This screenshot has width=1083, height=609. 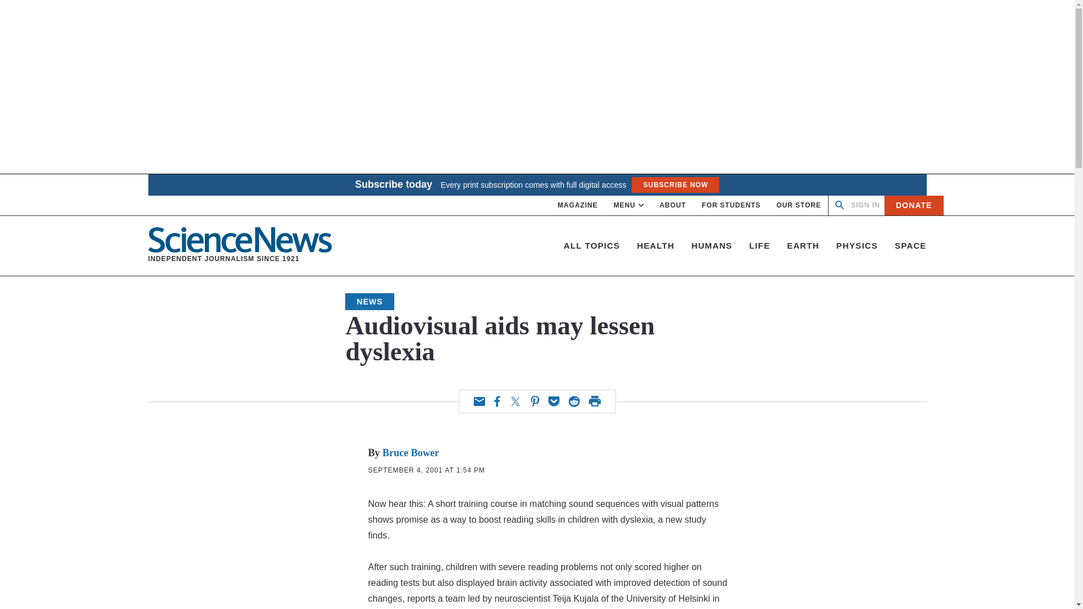 I want to click on OUR STORE, so click(x=672, y=205).